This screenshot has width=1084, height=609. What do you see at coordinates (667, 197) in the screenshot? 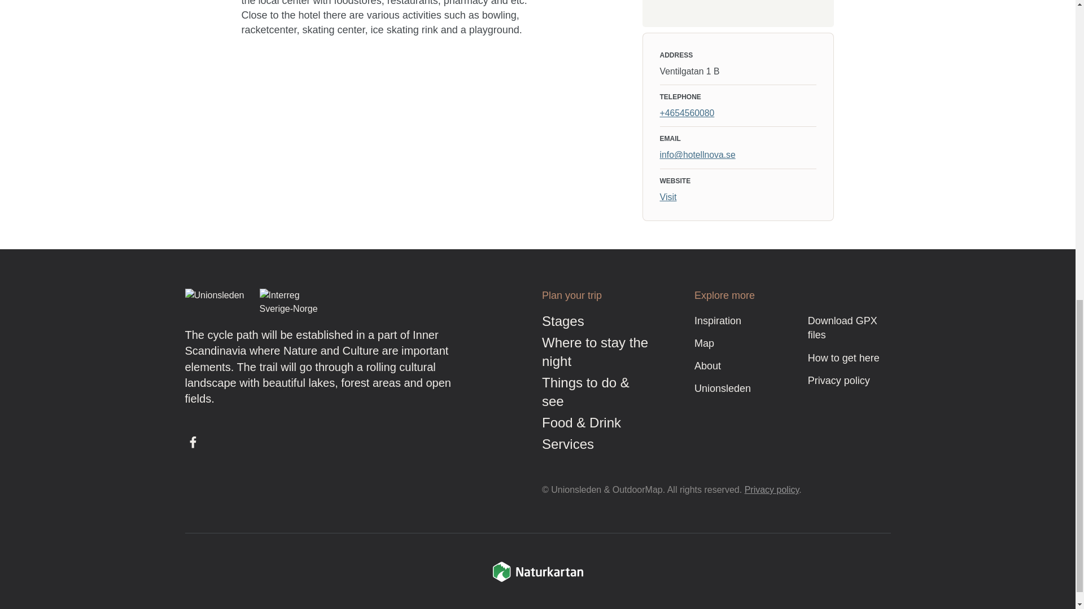
I see `Visit` at bounding box center [667, 197].